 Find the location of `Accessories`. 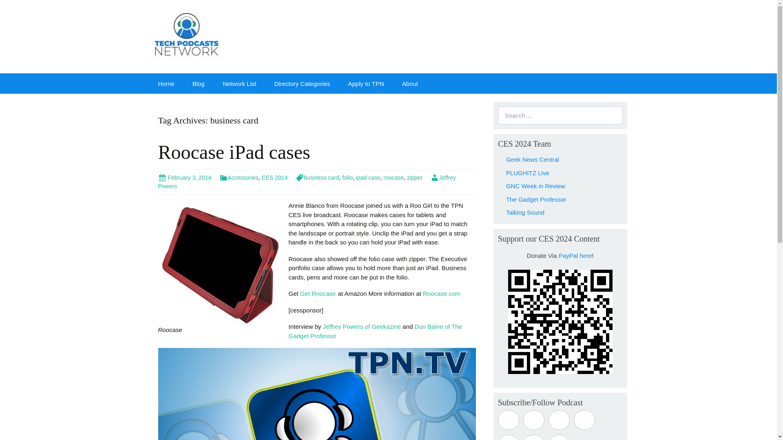

Accessories is located at coordinates (239, 177).